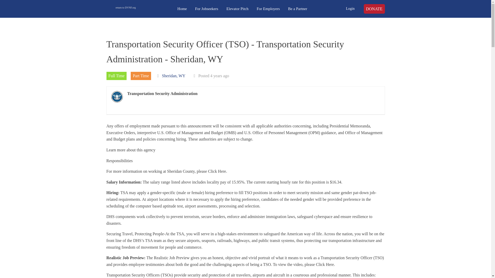 Image resolution: width=495 pixels, height=278 pixels. Describe the element at coordinates (350, 9) in the screenshot. I see `Login` at that location.